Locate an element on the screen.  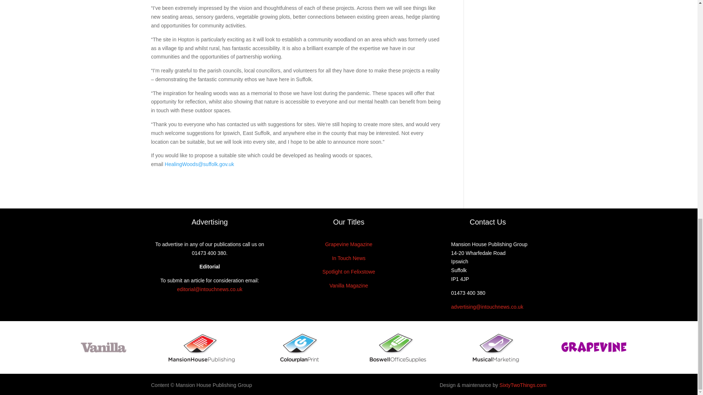
wsa-logo-musicalmarketing-png-800 is located at coordinates (495, 347).